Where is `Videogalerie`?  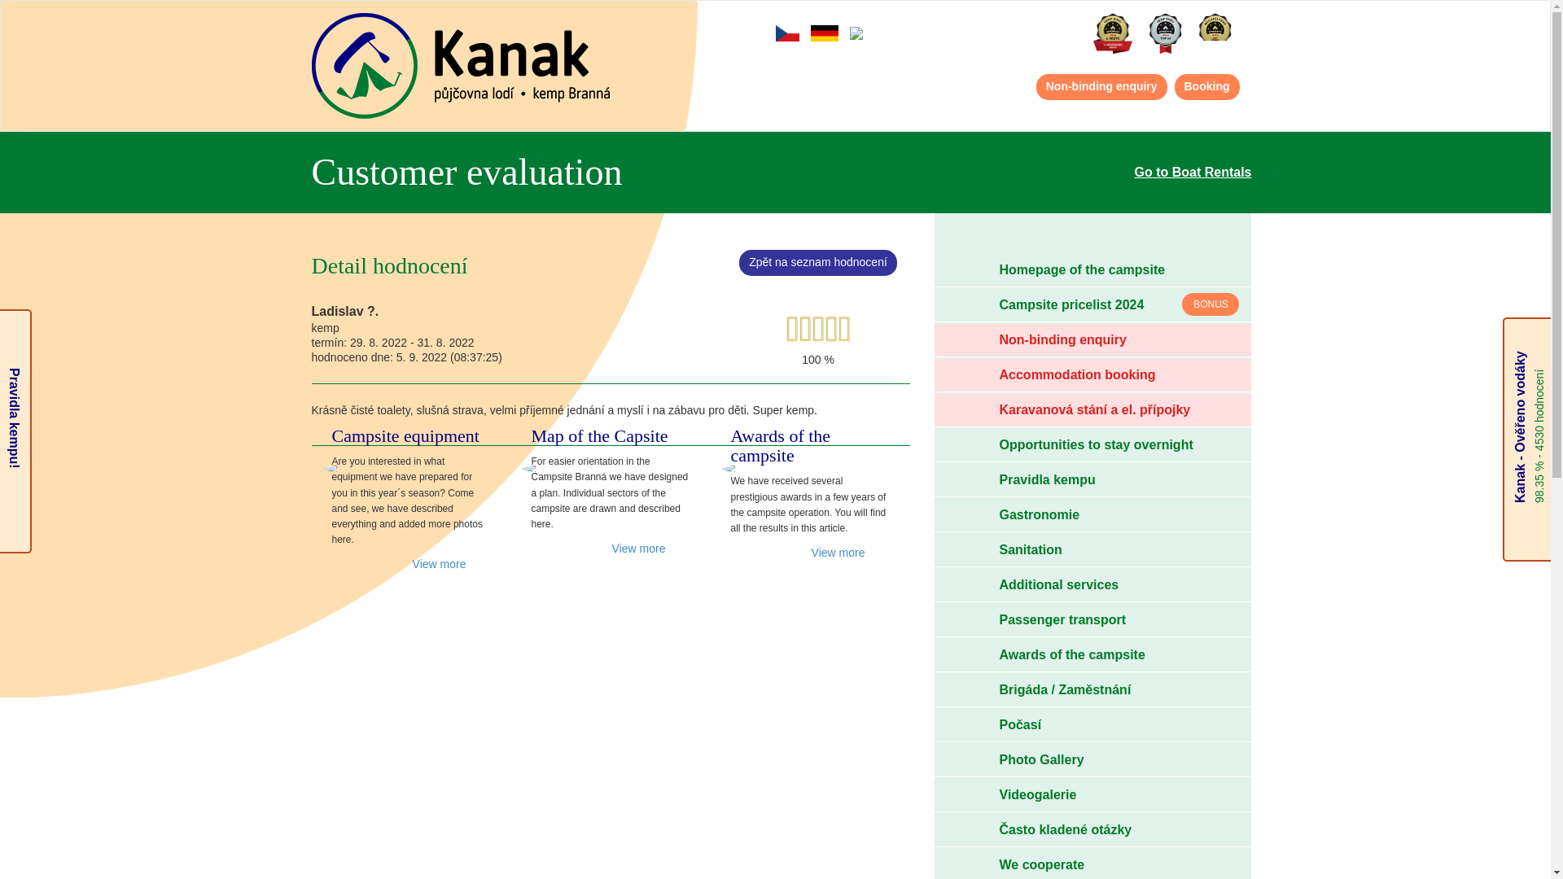 Videogalerie is located at coordinates (1092, 794).